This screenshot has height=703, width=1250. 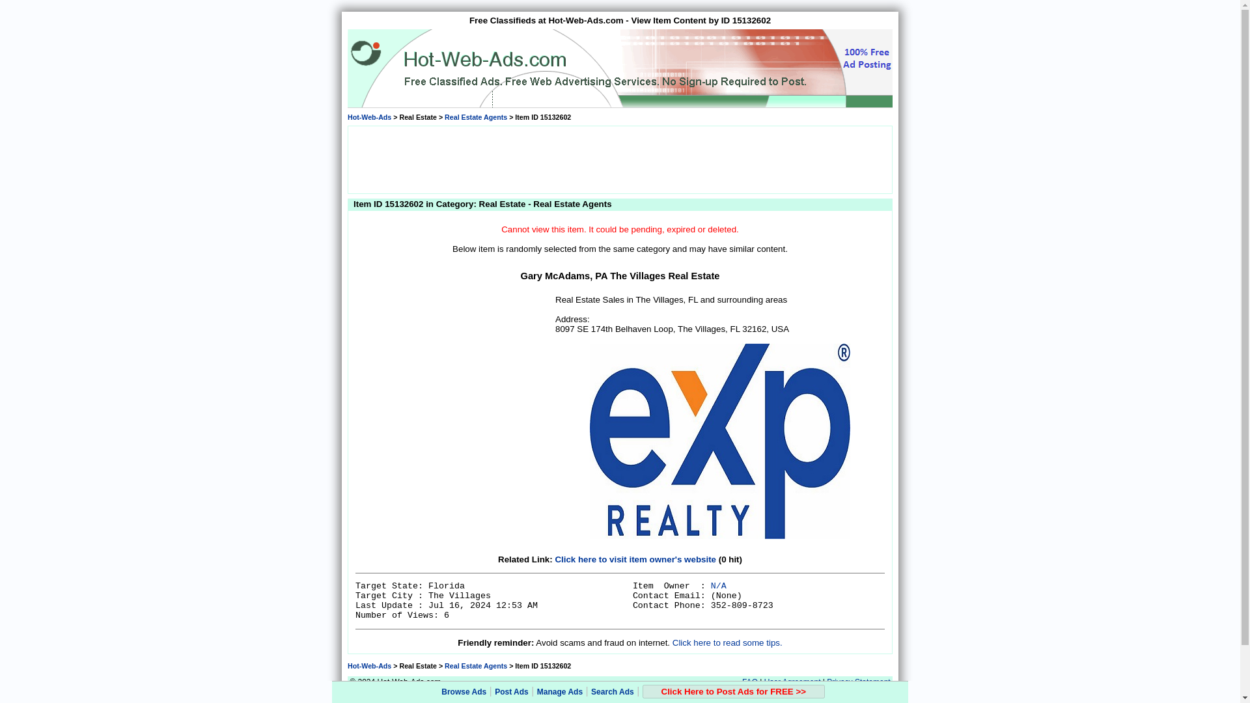 What do you see at coordinates (476, 666) in the screenshot?
I see `Real Estate Agents` at bounding box center [476, 666].